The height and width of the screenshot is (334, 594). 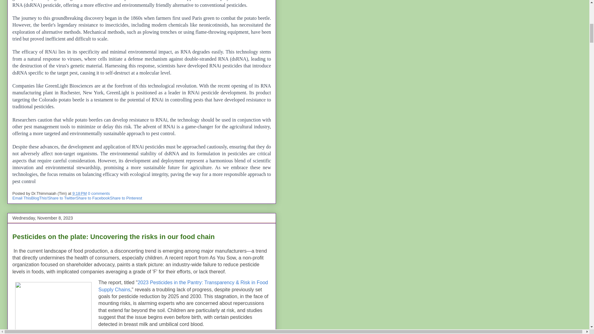 I want to click on Share to Pinterest, so click(x=126, y=198).